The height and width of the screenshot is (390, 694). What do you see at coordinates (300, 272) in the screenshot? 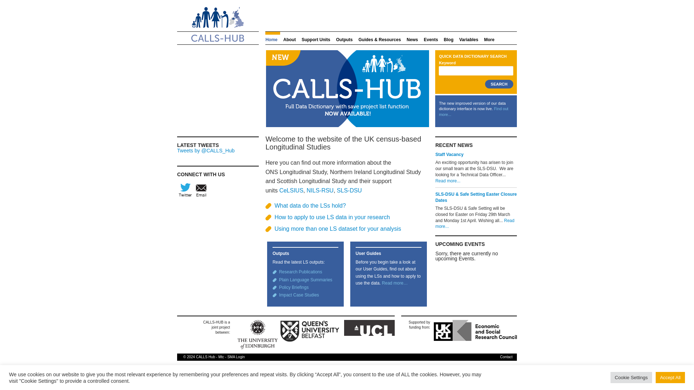
I see `Link to: Outputs section.` at bounding box center [300, 272].